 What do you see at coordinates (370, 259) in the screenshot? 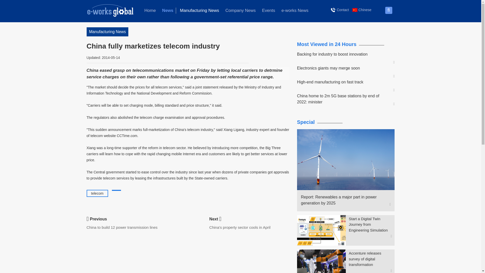
I see `Accenture releases survey of digital transformation` at bounding box center [370, 259].